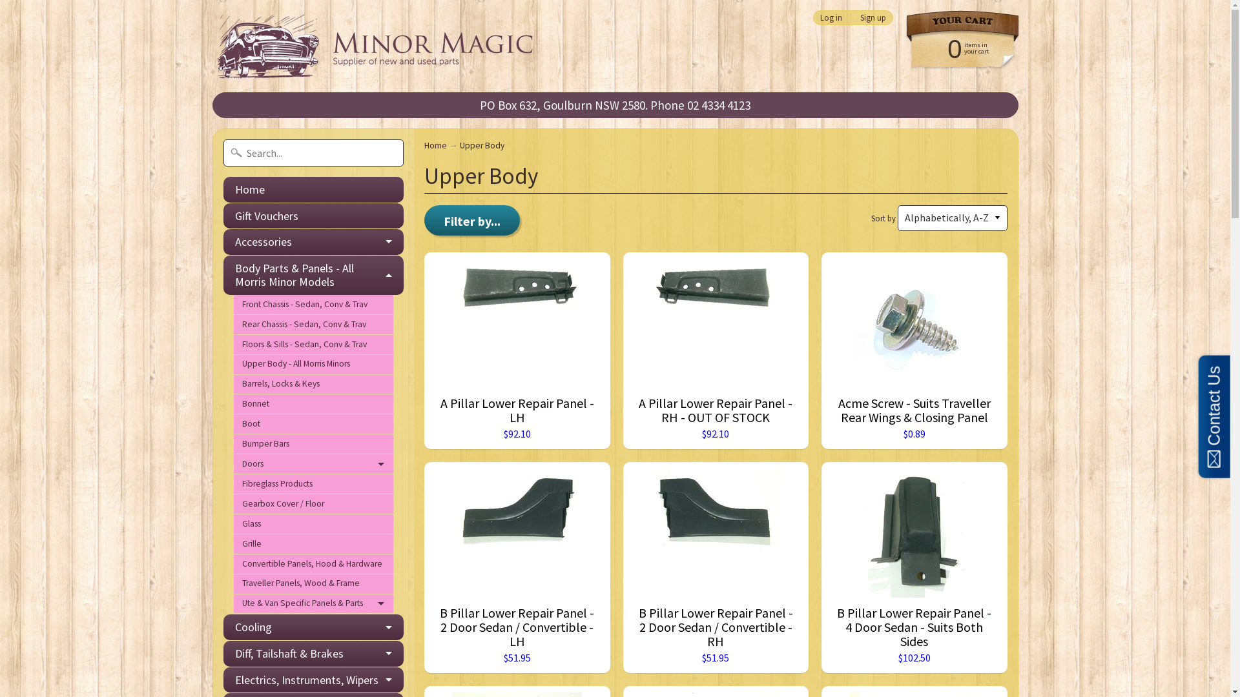 The height and width of the screenshot is (697, 1240). Describe the element at coordinates (314, 275) in the screenshot. I see `Body Parts & Panels - All Morris Minor Models` at that location.